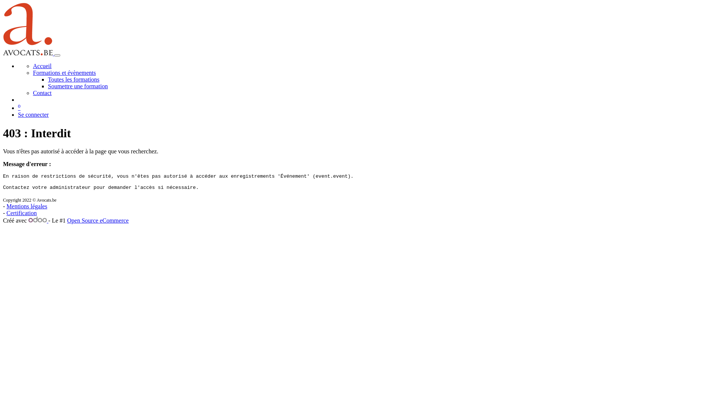 This screenshot has height=404, width=719. I want to click on 0, so click(19, 108).